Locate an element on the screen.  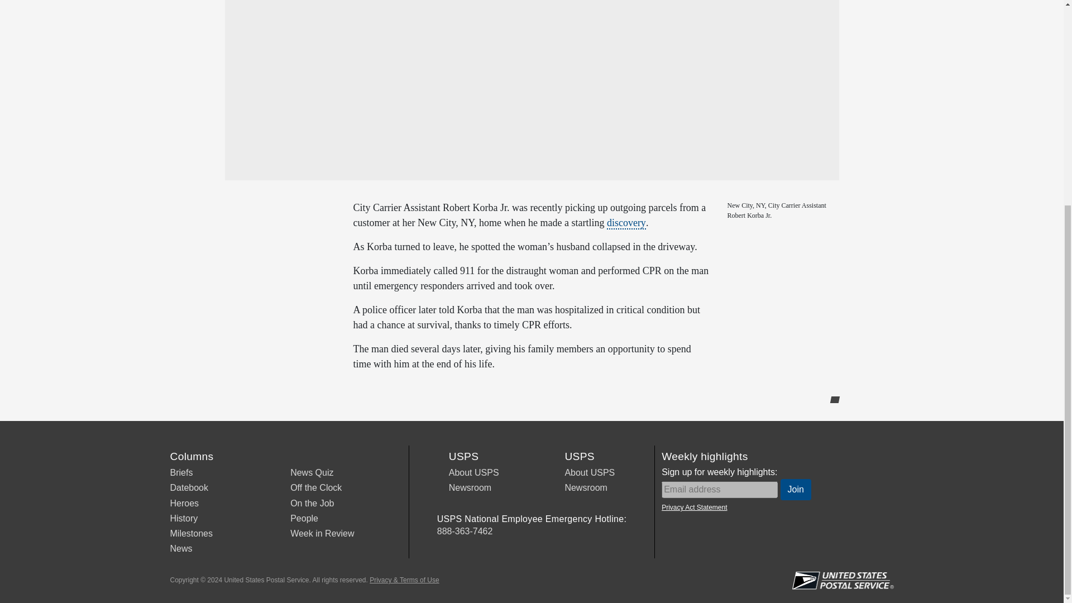
News Quiz is located at coordinates (312, 472).